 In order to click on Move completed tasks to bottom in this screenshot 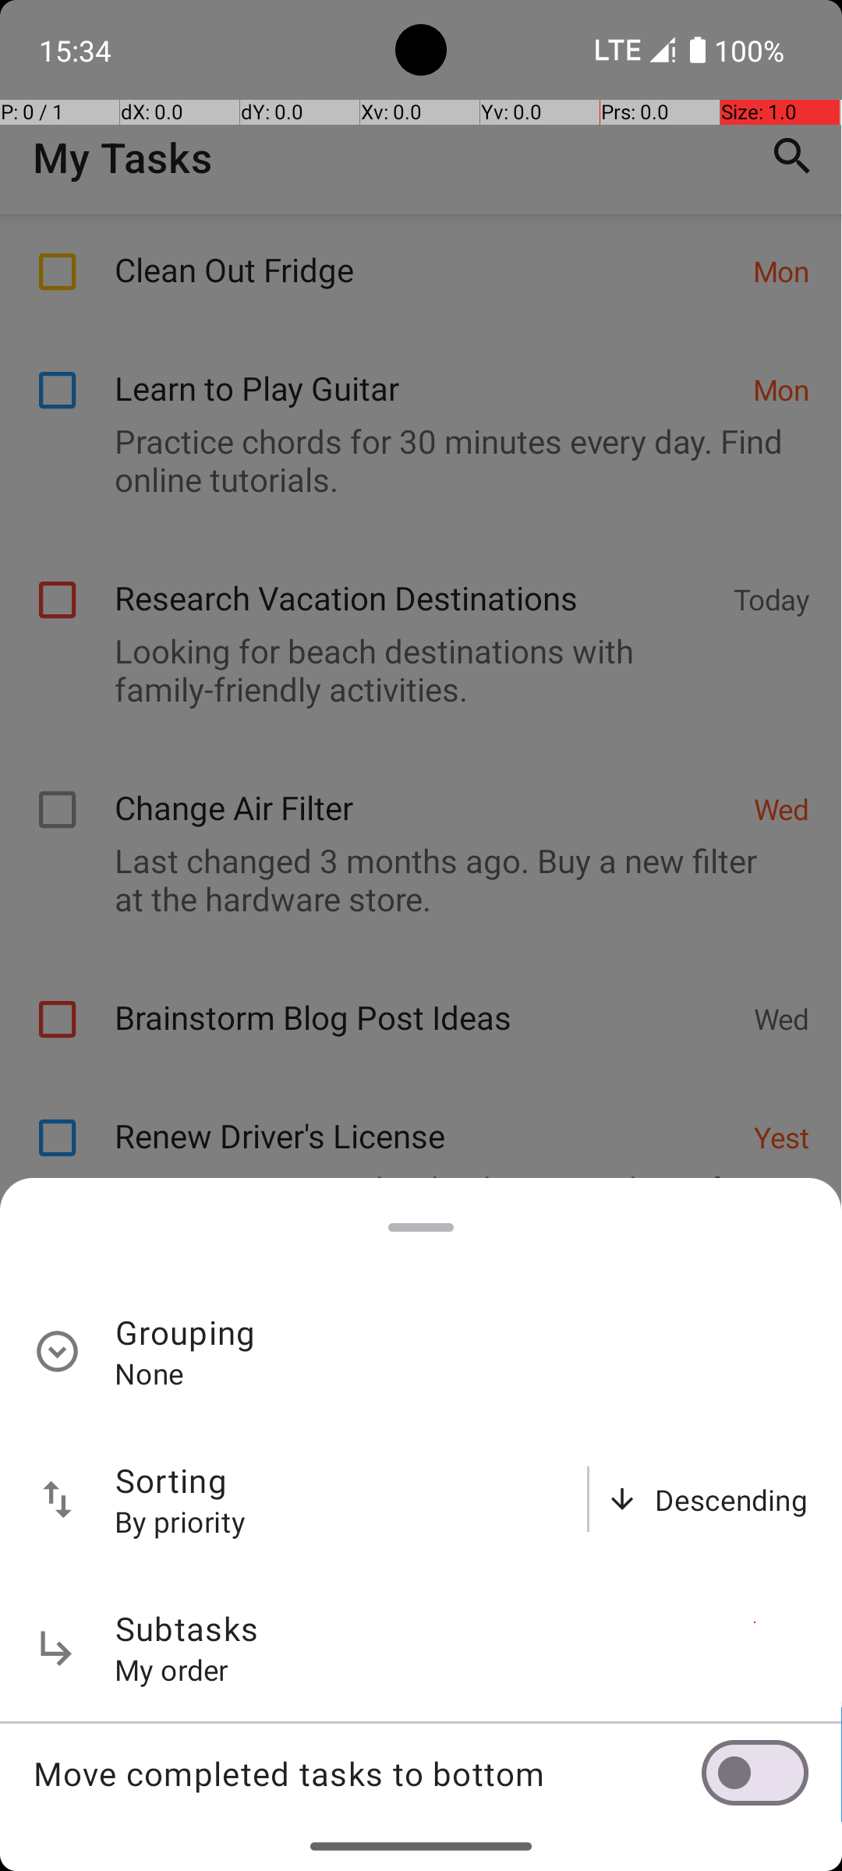, I will do `click(367, 1773)`.